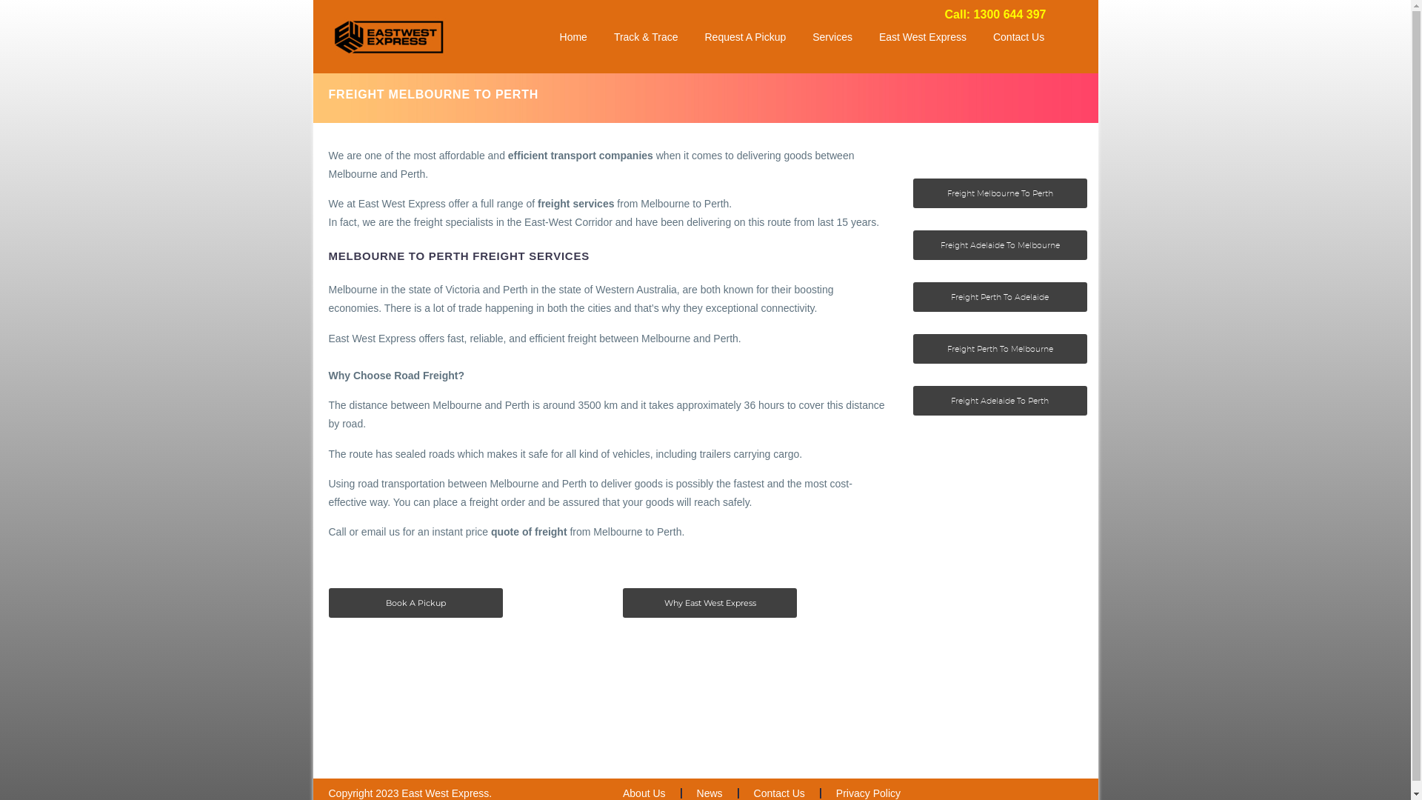 This screenshot has height=800, width=1422. I want to click on freight services, so click(576, 204).